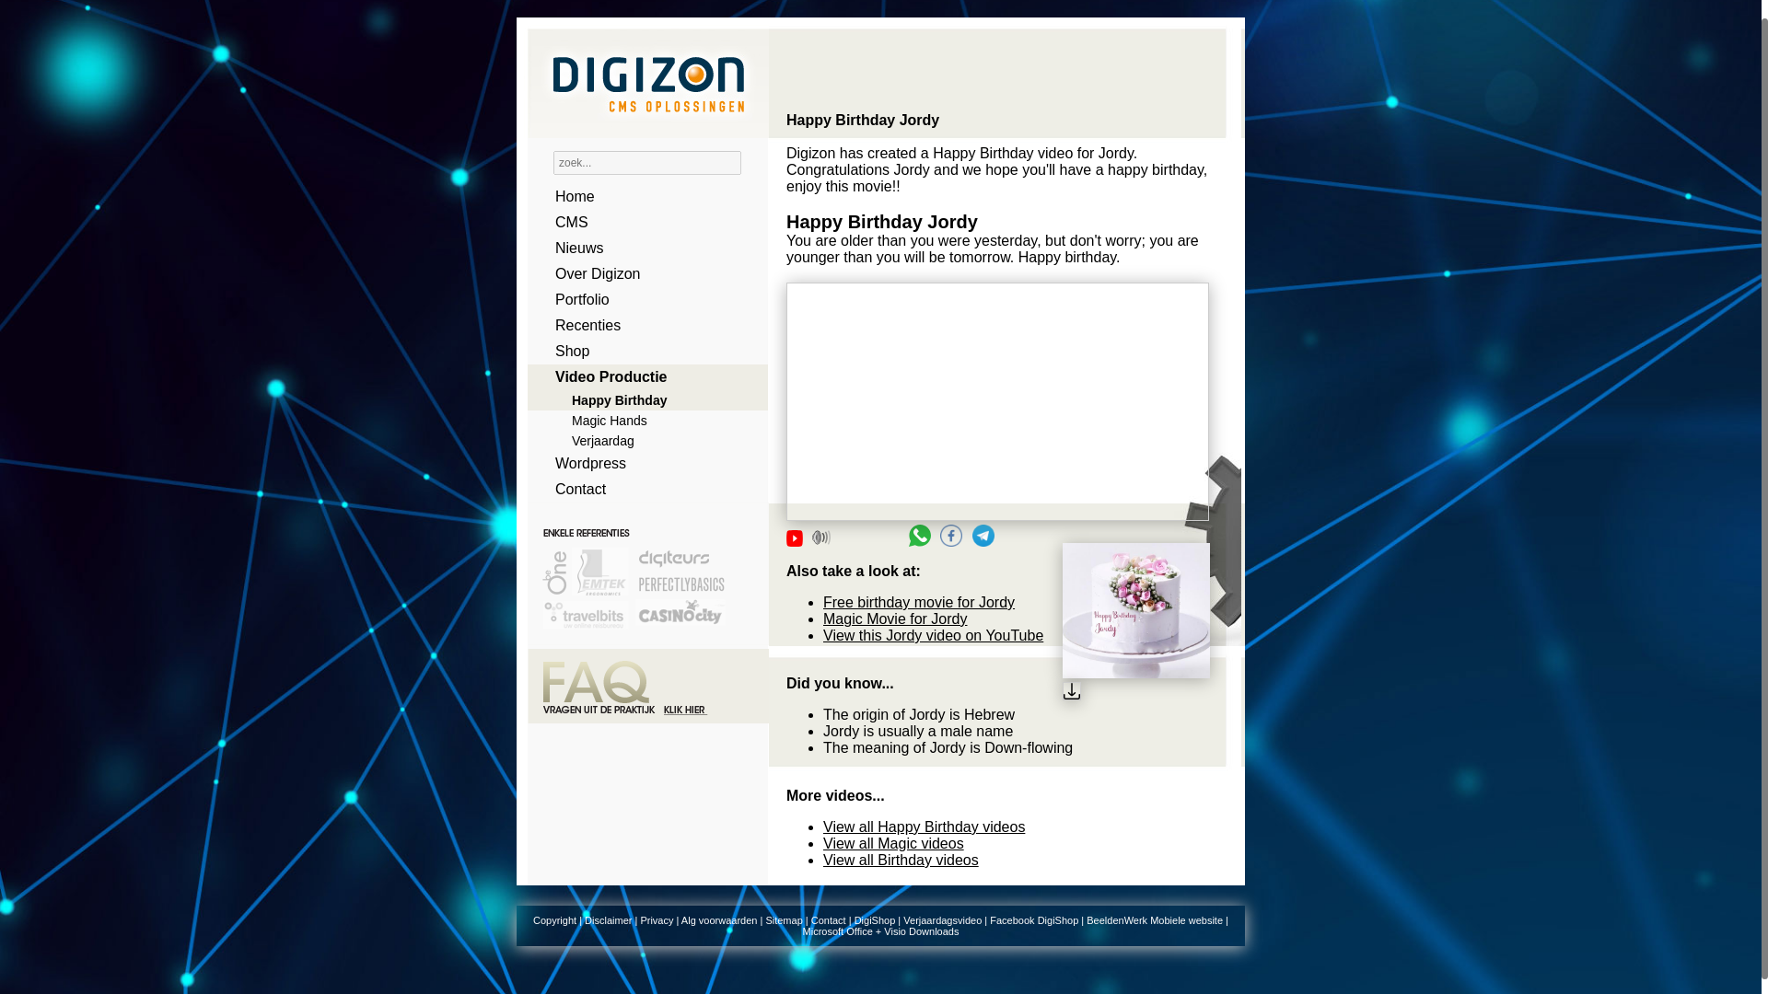 This screenshot has width=1768, height=994. Describe the element at coordinates (641, 352) in the screenshot. I see `Shop` at that location.